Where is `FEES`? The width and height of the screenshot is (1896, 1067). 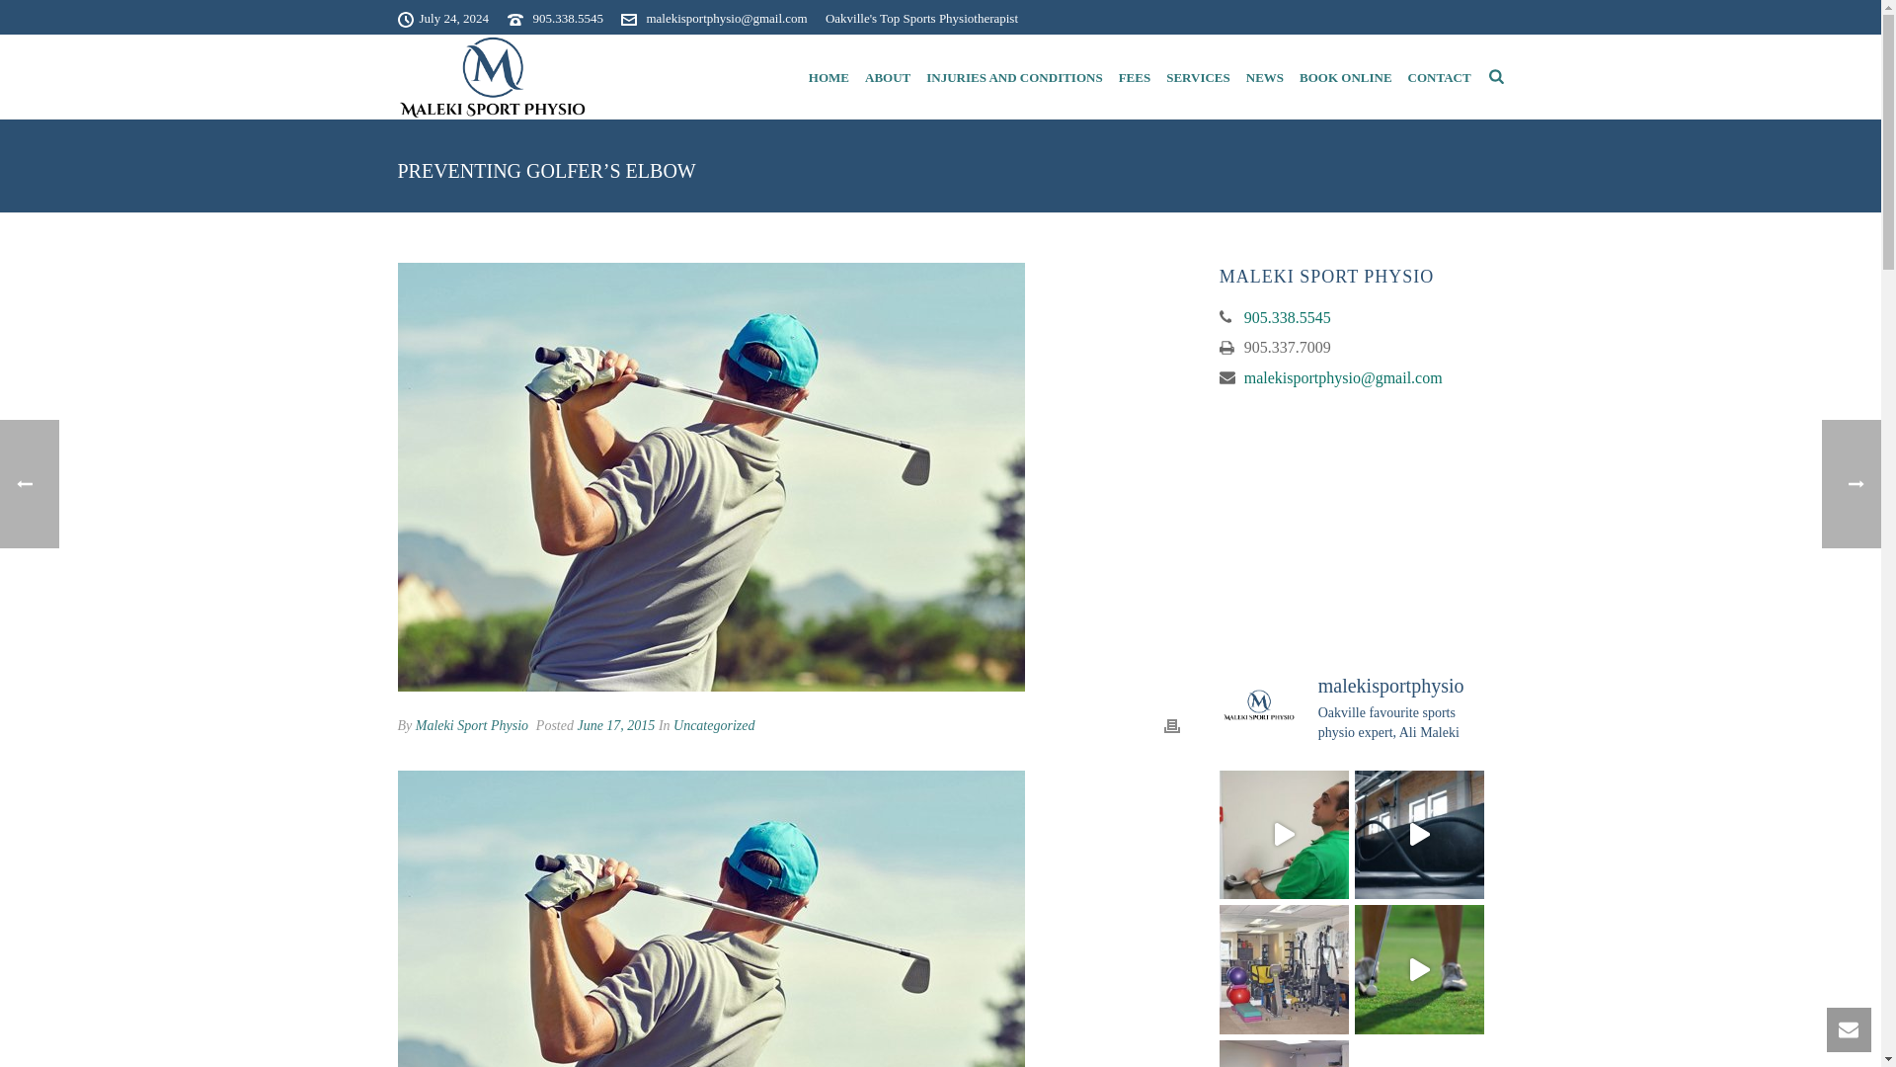 FEES is located at coordinates (1135, 77).